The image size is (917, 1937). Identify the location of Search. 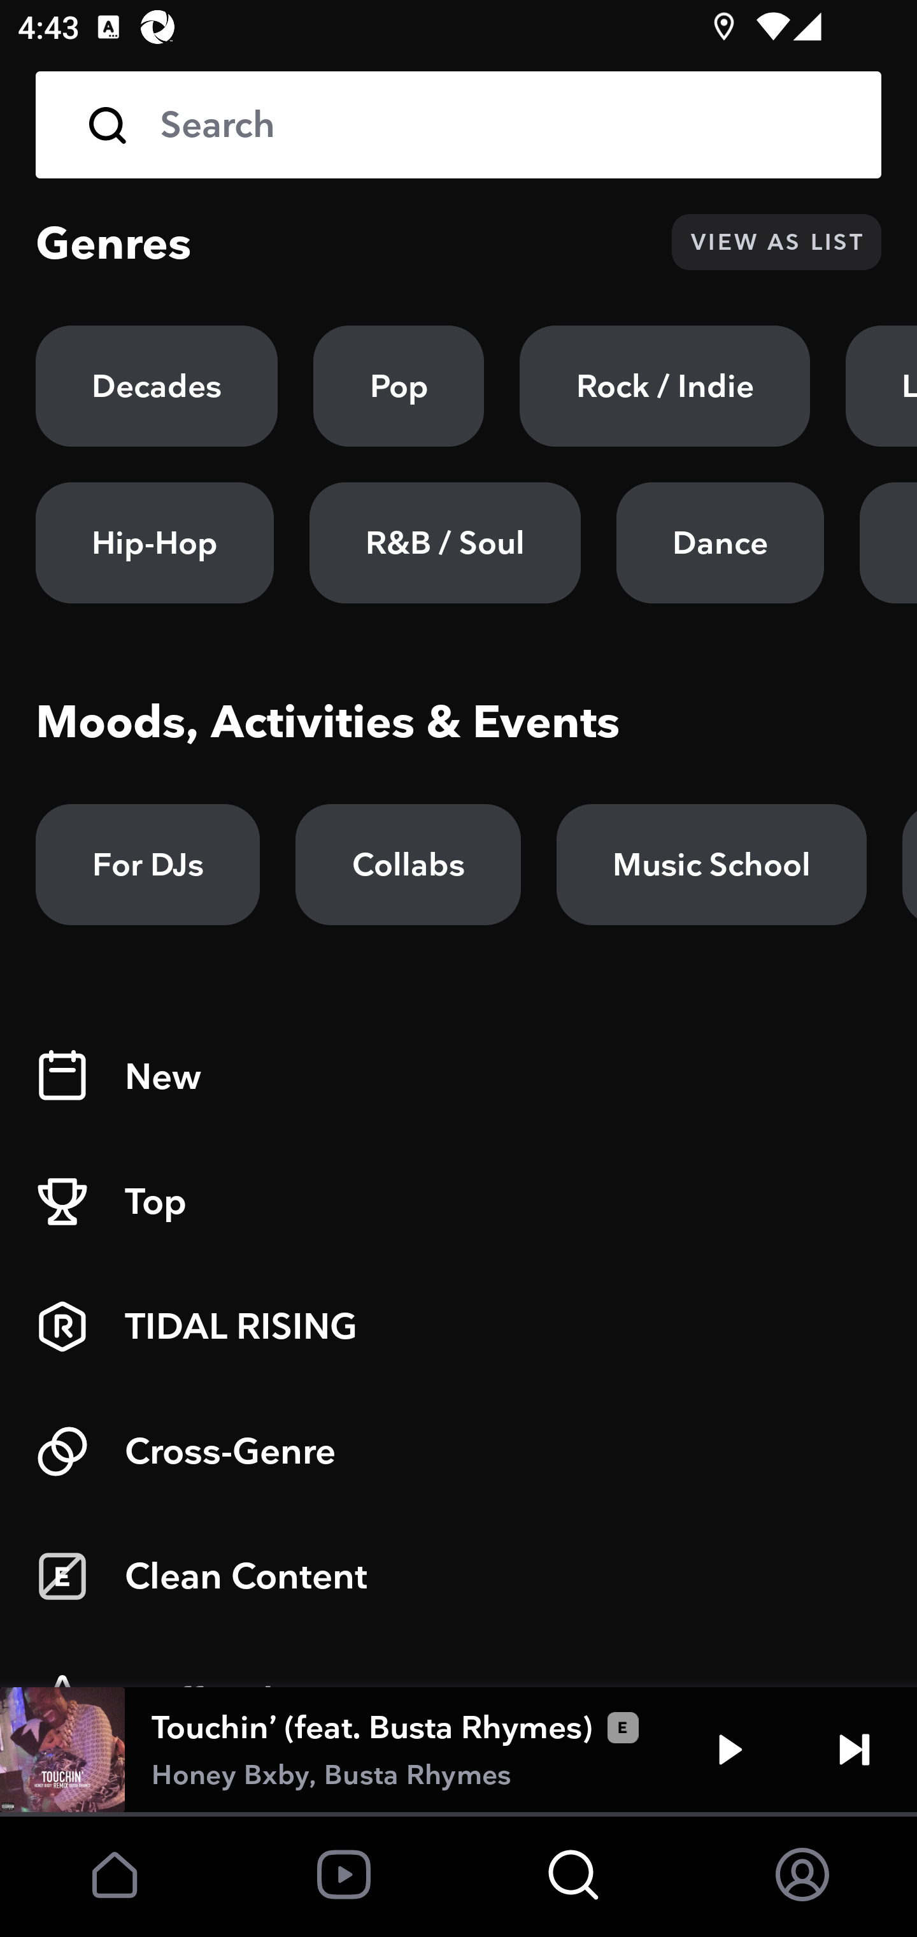
(503, 125).